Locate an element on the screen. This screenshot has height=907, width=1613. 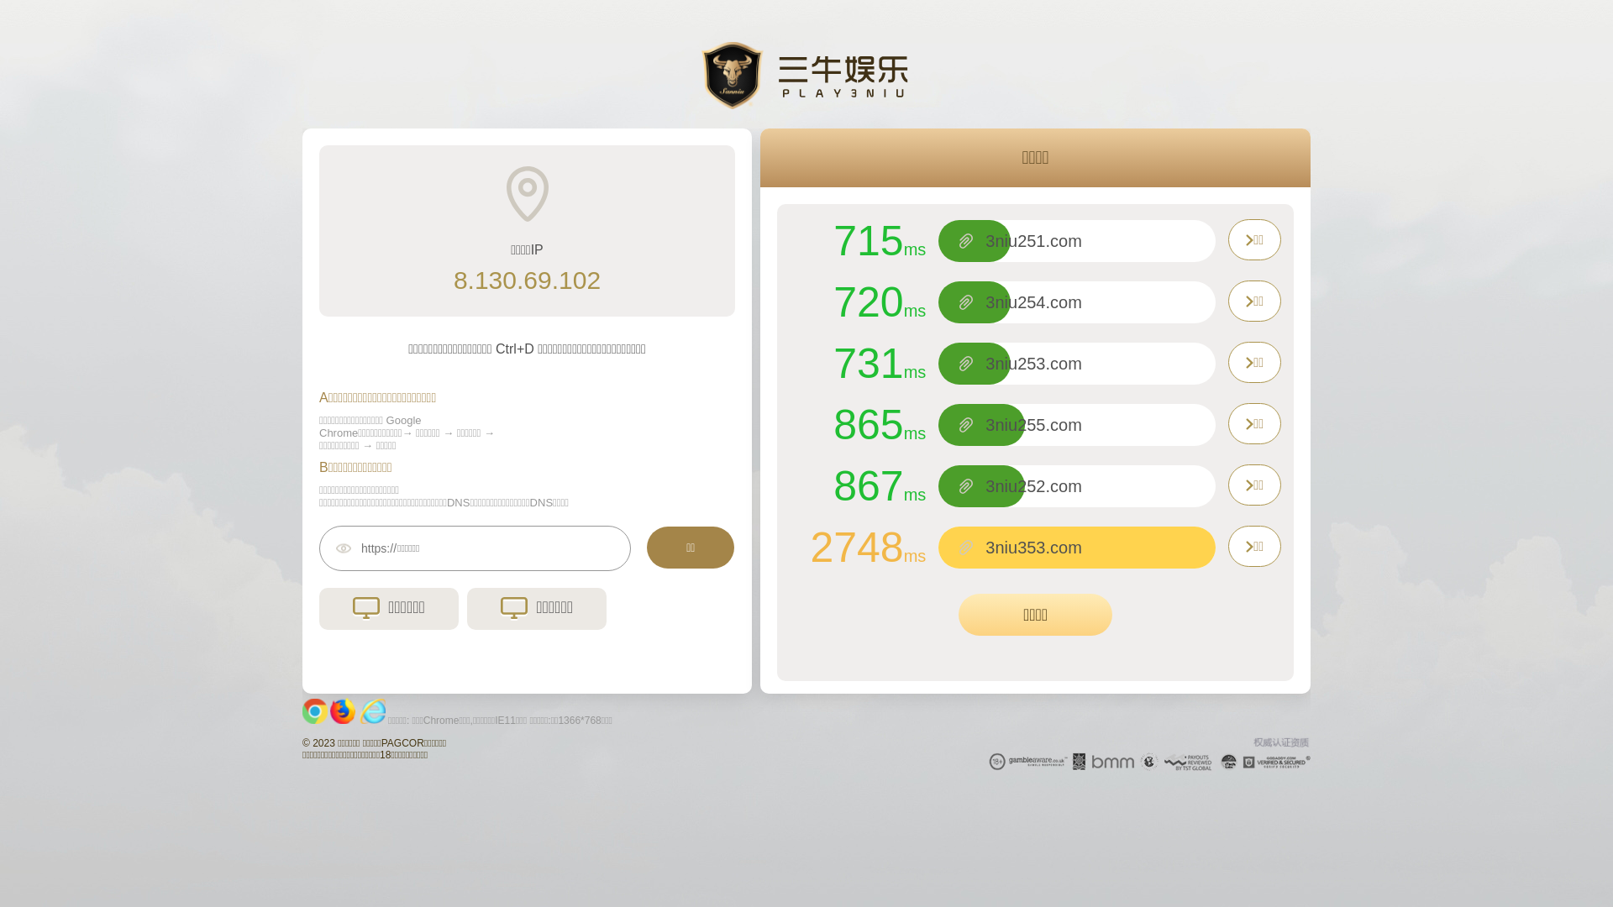
3niu254.com is located at coordinates (1033, 302).